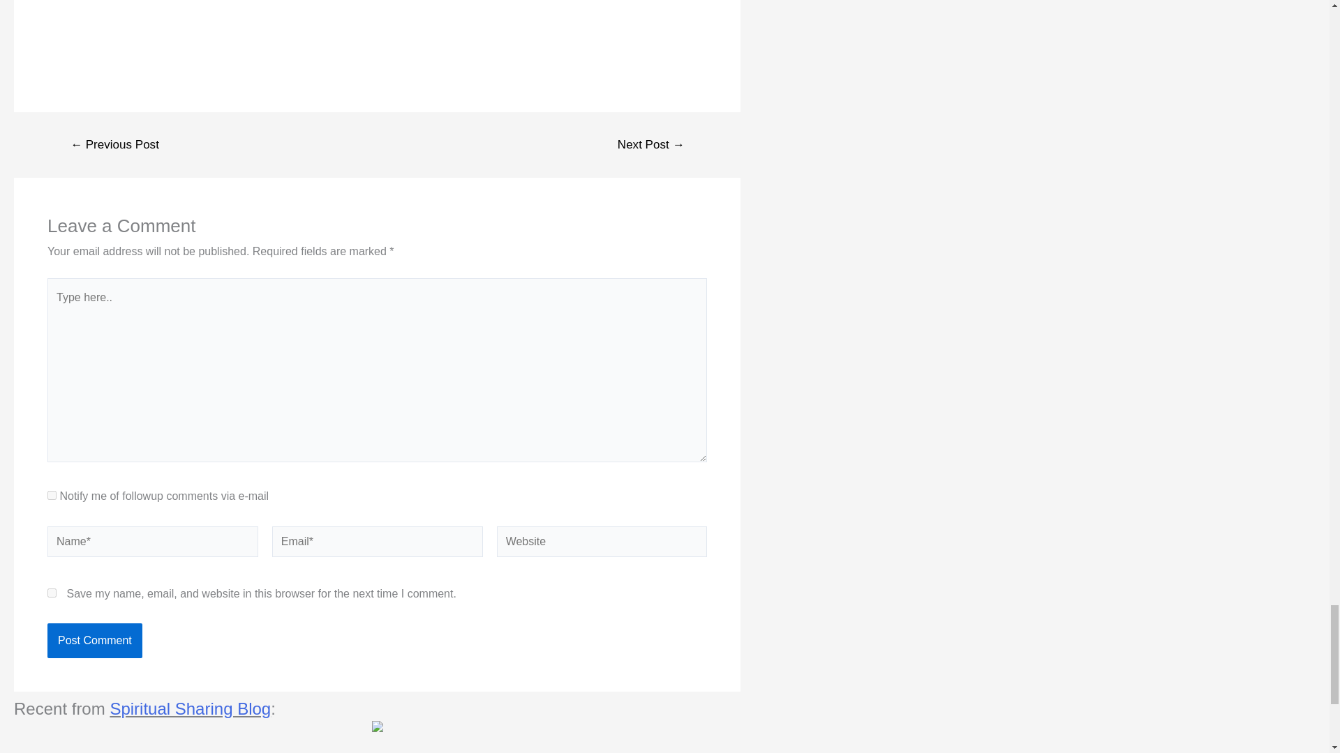  Describe the element at coordinates (94, 640) in the screenshot. I see `Post Comment` at that location.